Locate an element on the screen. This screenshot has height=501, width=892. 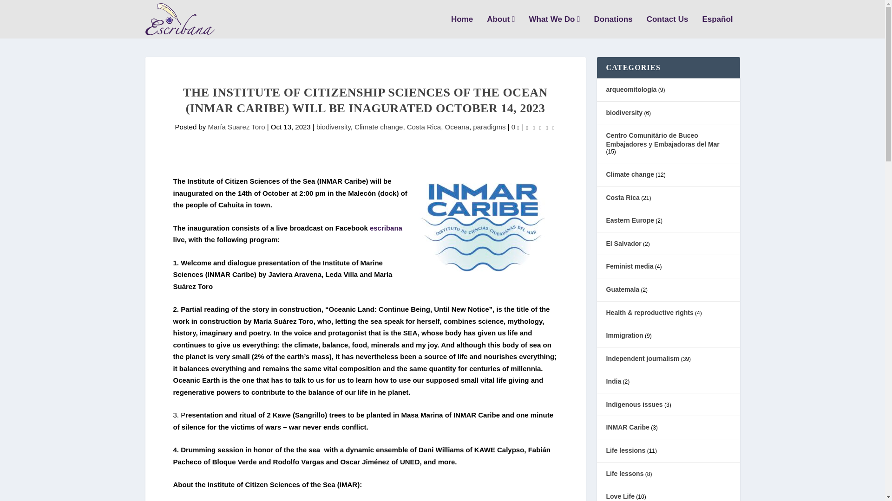
0 is located at coordinates (515, 126).